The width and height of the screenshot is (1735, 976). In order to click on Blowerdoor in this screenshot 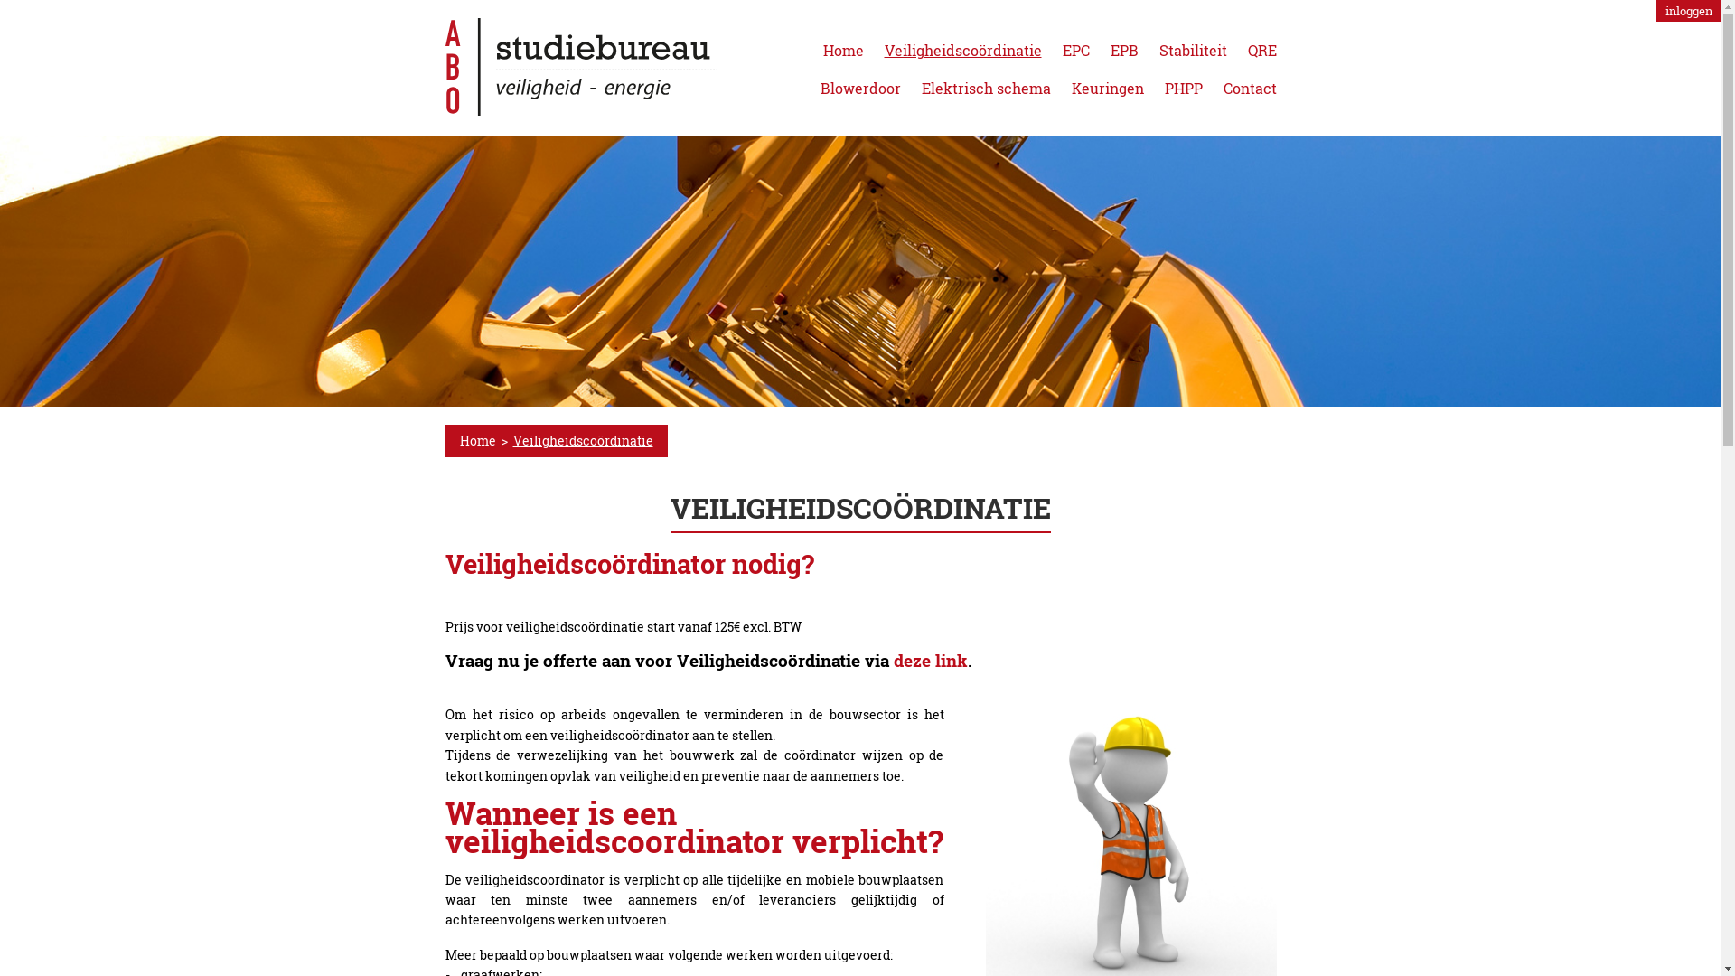, I will do `click(860, 89)`.